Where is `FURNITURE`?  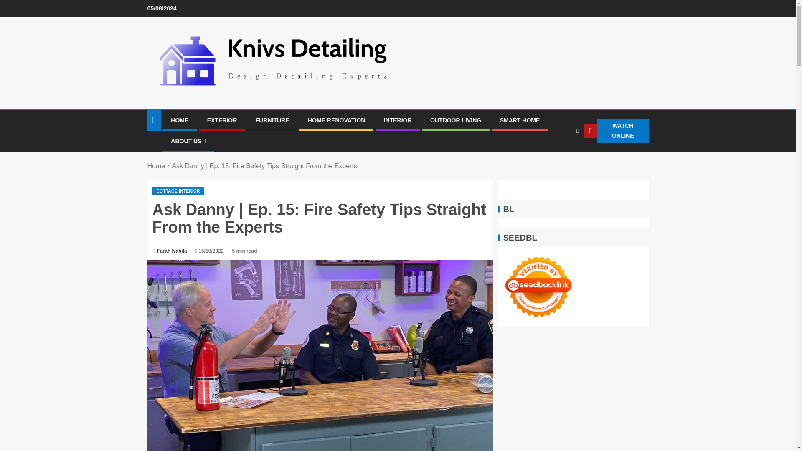 FURNITURE is located at coordinates (272, 120).